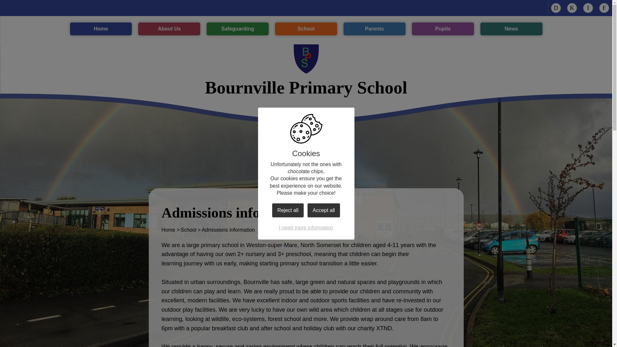  What do you see at coordinates (306, 29) in the screenshot?
I see `Safeguarding` at bounding box center [306, 29].